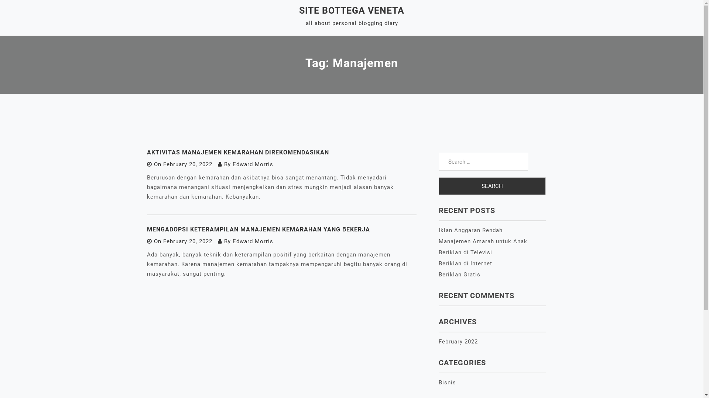 The height and width of the screenshot is (398, 709). Describe the element at coordinates (492, 186) in the screenshot. I see `Search` at that location.